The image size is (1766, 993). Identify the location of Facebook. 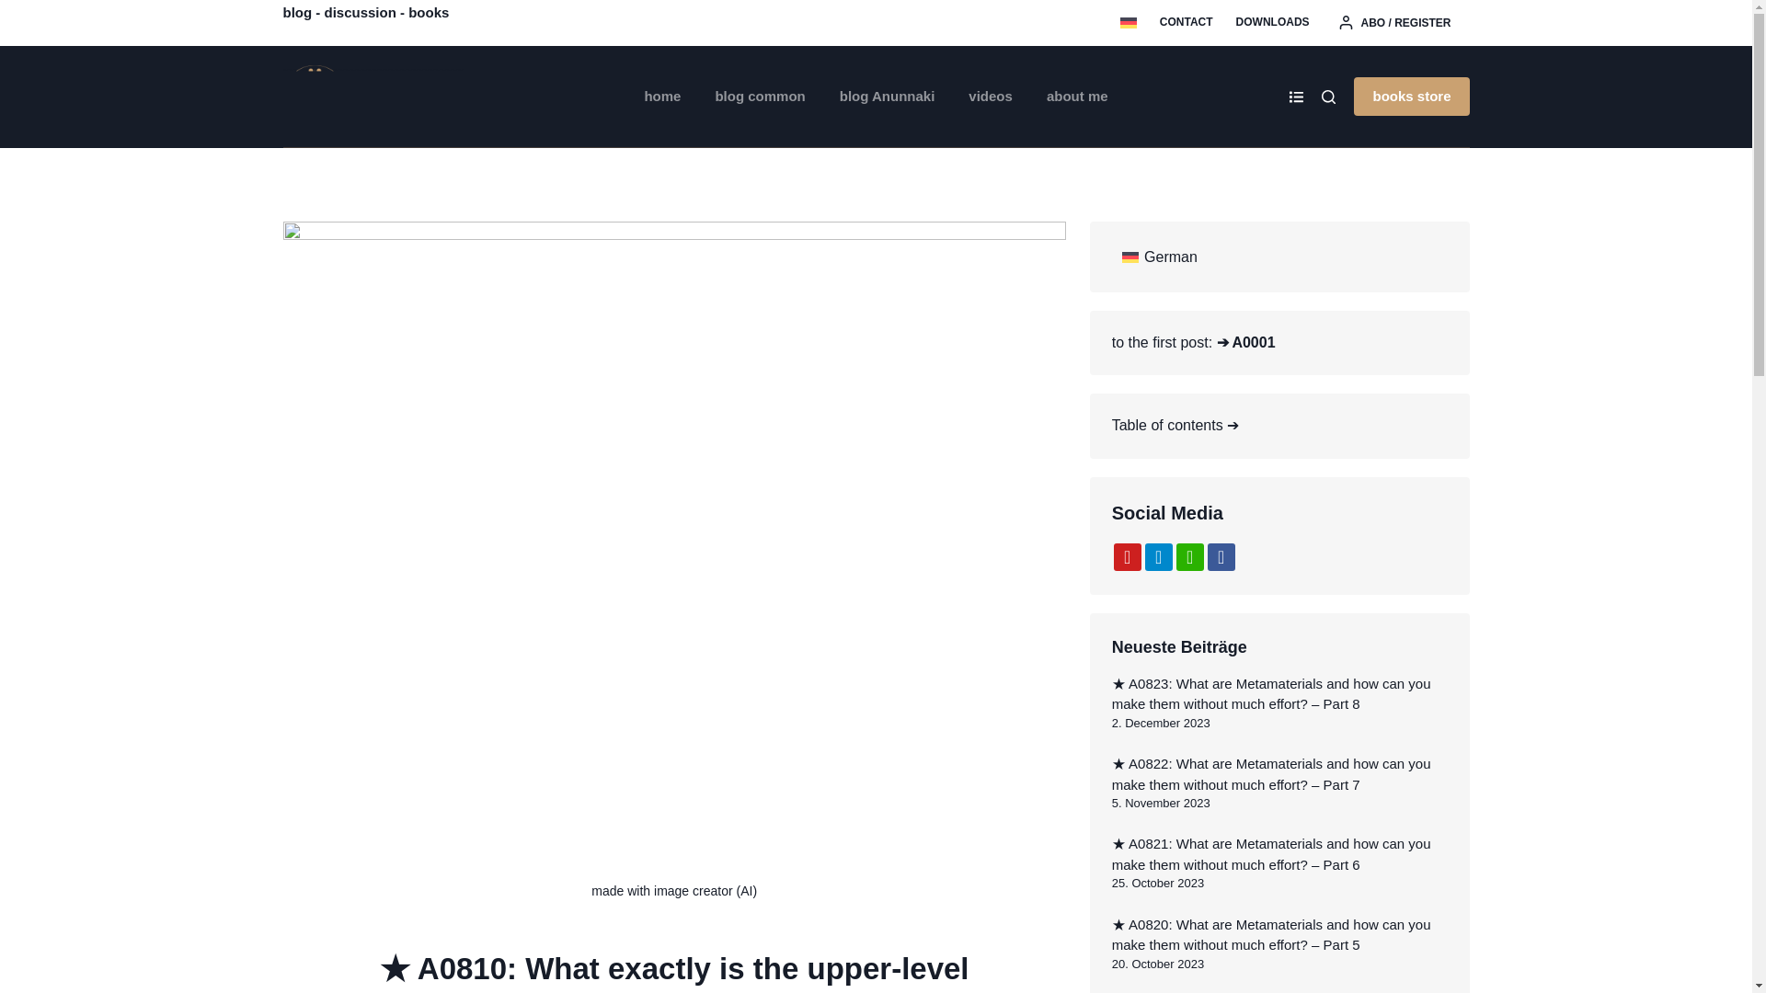
(1221, 557).